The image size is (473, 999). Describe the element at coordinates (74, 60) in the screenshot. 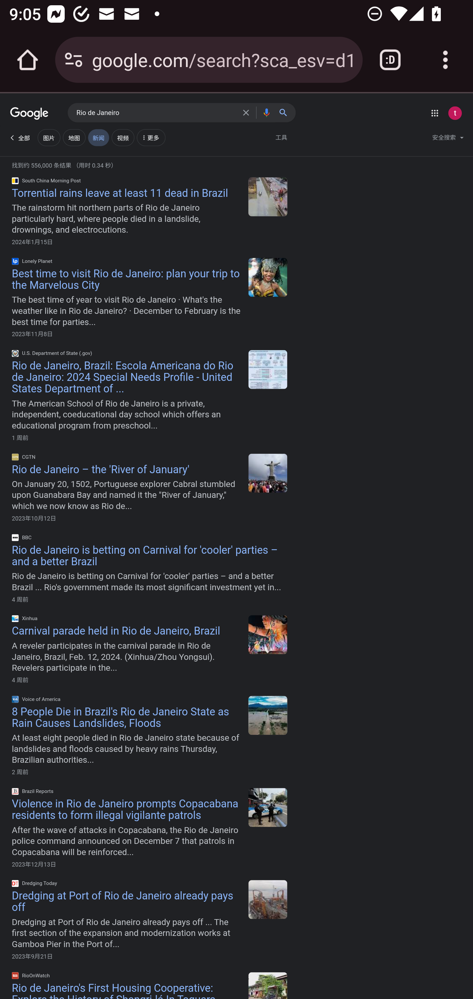

I see `Connection is secure` at that location.